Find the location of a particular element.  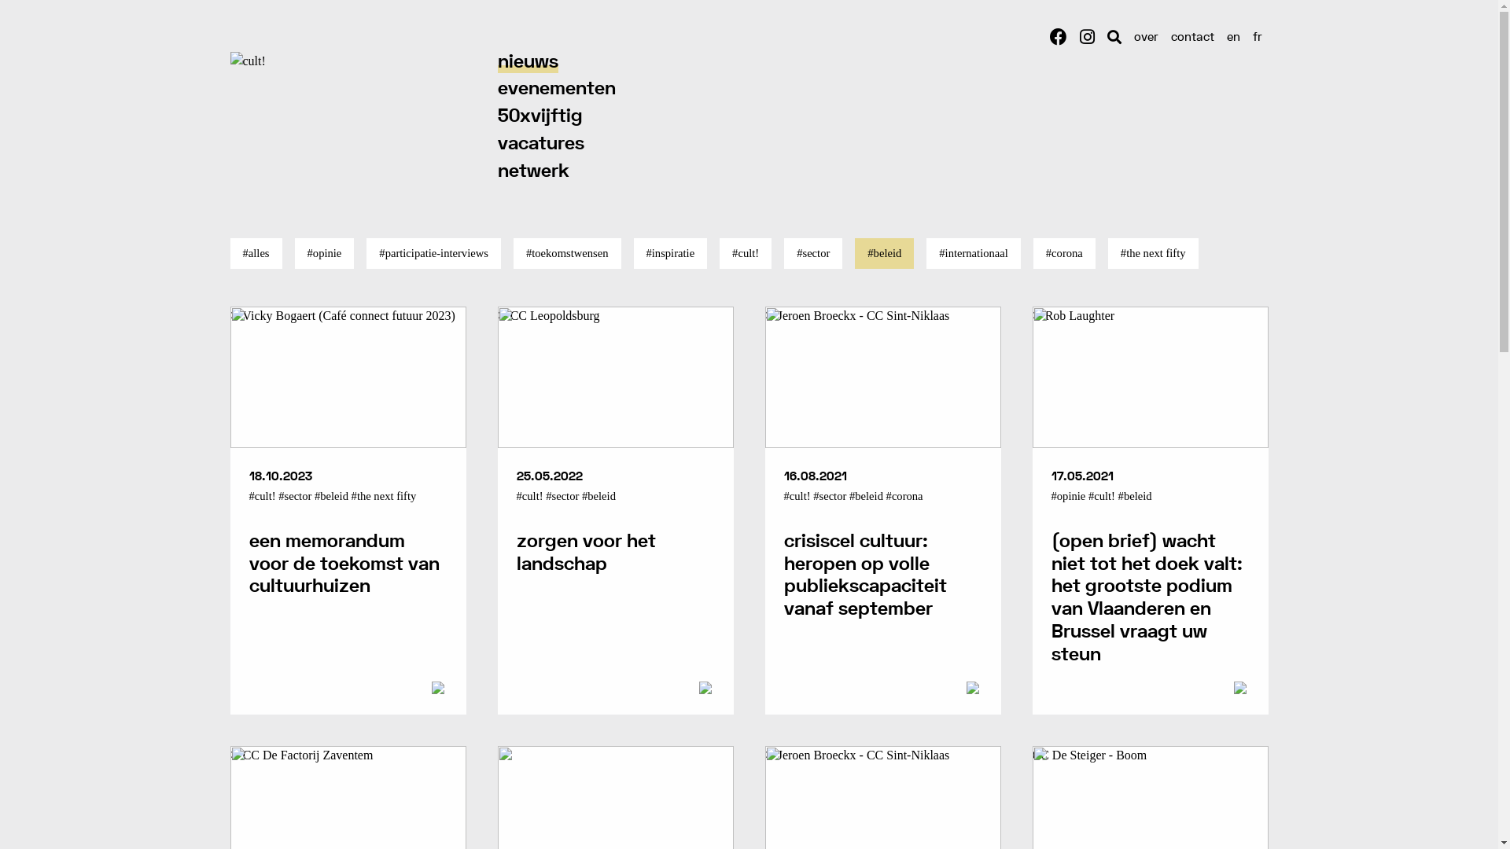

contact is located at coordinates (1192, 38).